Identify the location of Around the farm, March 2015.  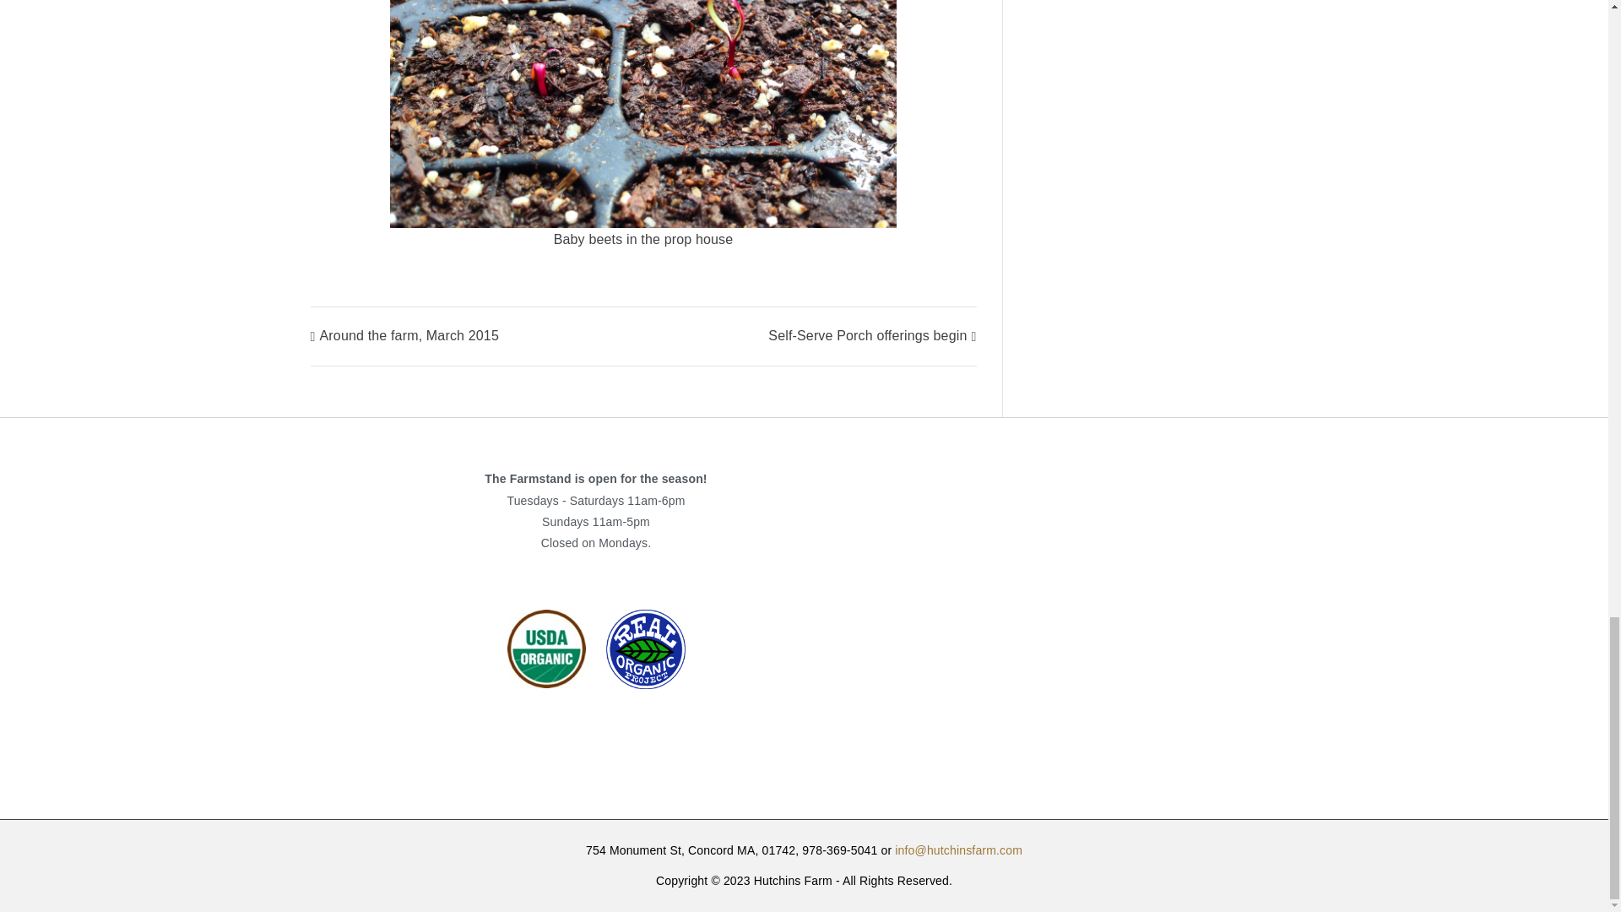
(405, 335).